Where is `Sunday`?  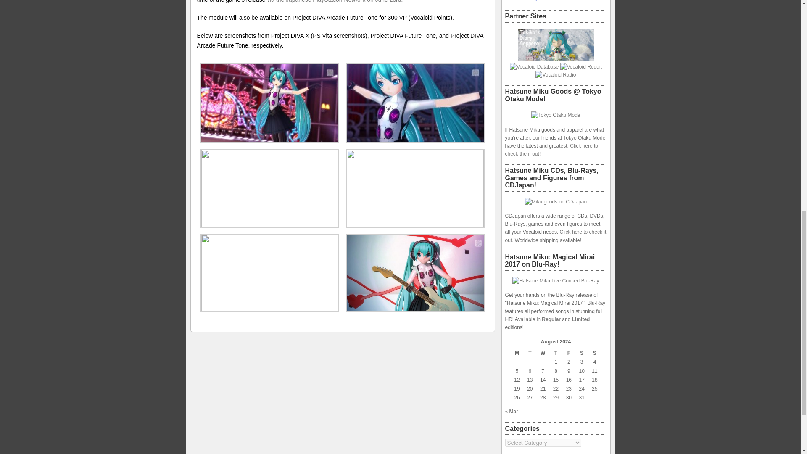
Sunday is located at coordinates (595, 353).